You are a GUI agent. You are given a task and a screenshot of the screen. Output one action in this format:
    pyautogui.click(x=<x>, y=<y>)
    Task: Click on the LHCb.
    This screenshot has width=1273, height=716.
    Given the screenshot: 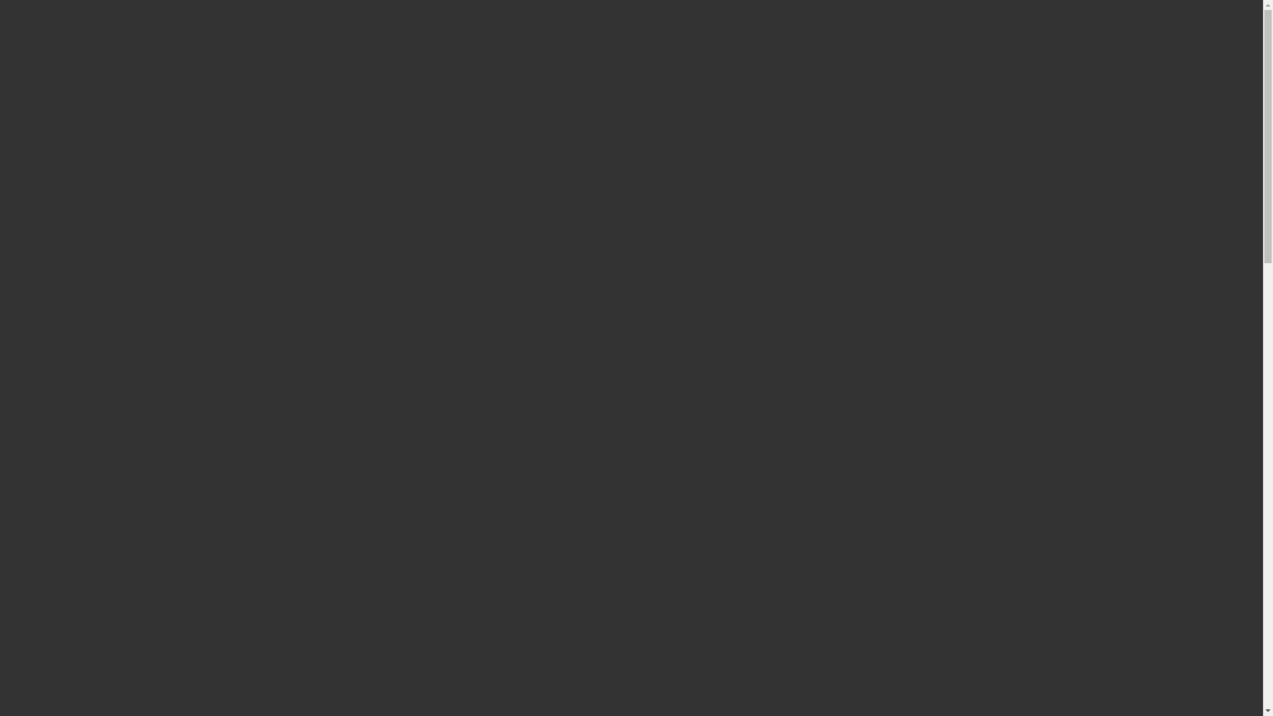 What is the action you would take?
    pyautogui.click(x=905, y=463)
    